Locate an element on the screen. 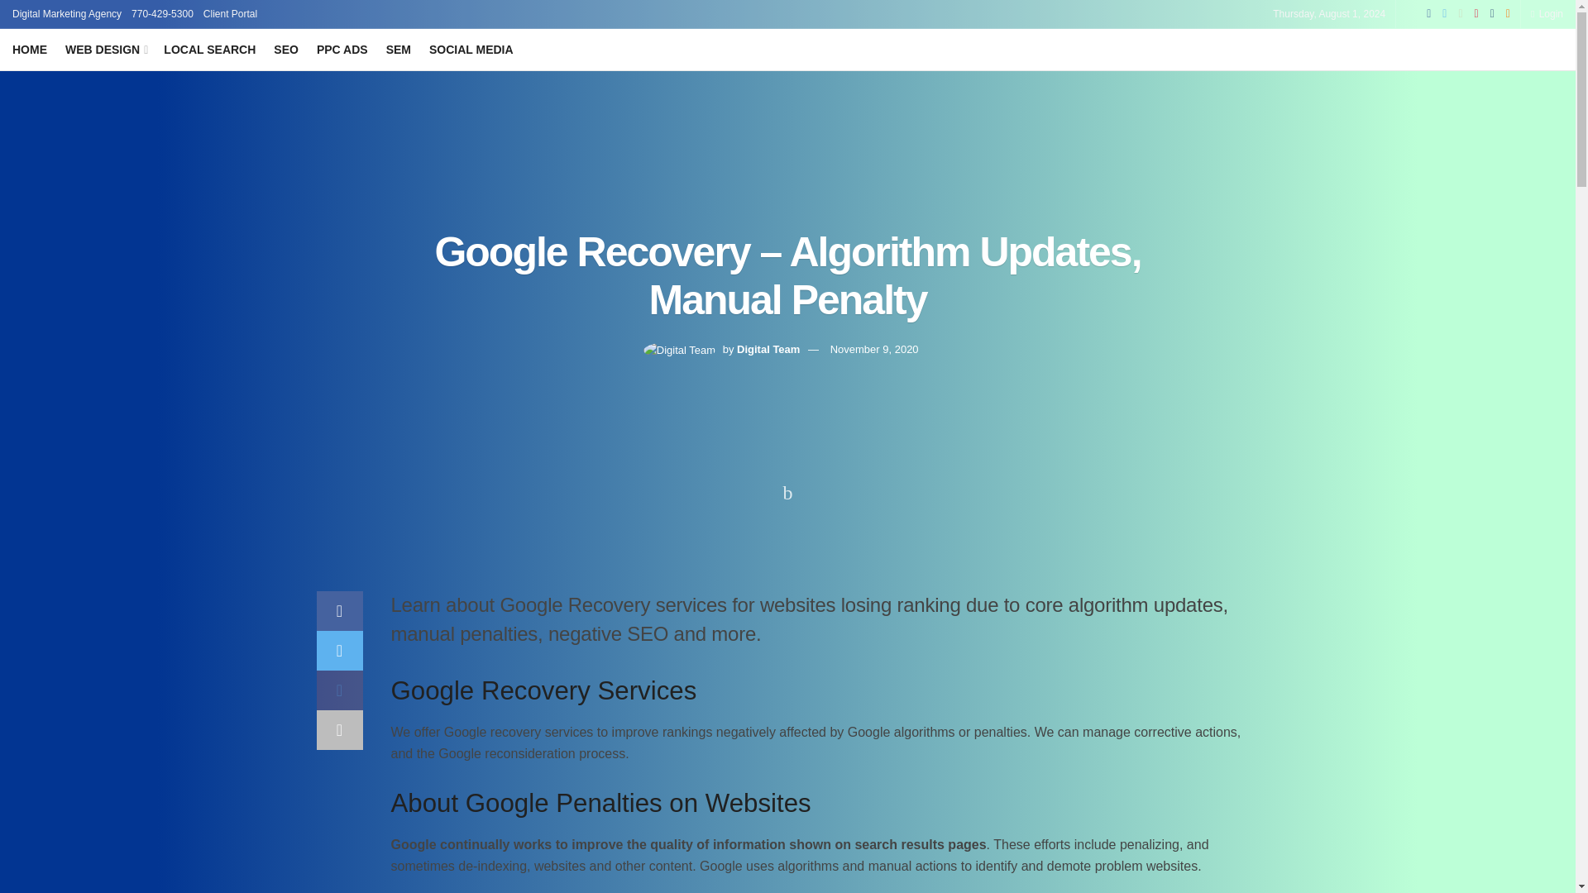  Blog Home is located at coordinates (30, 50).